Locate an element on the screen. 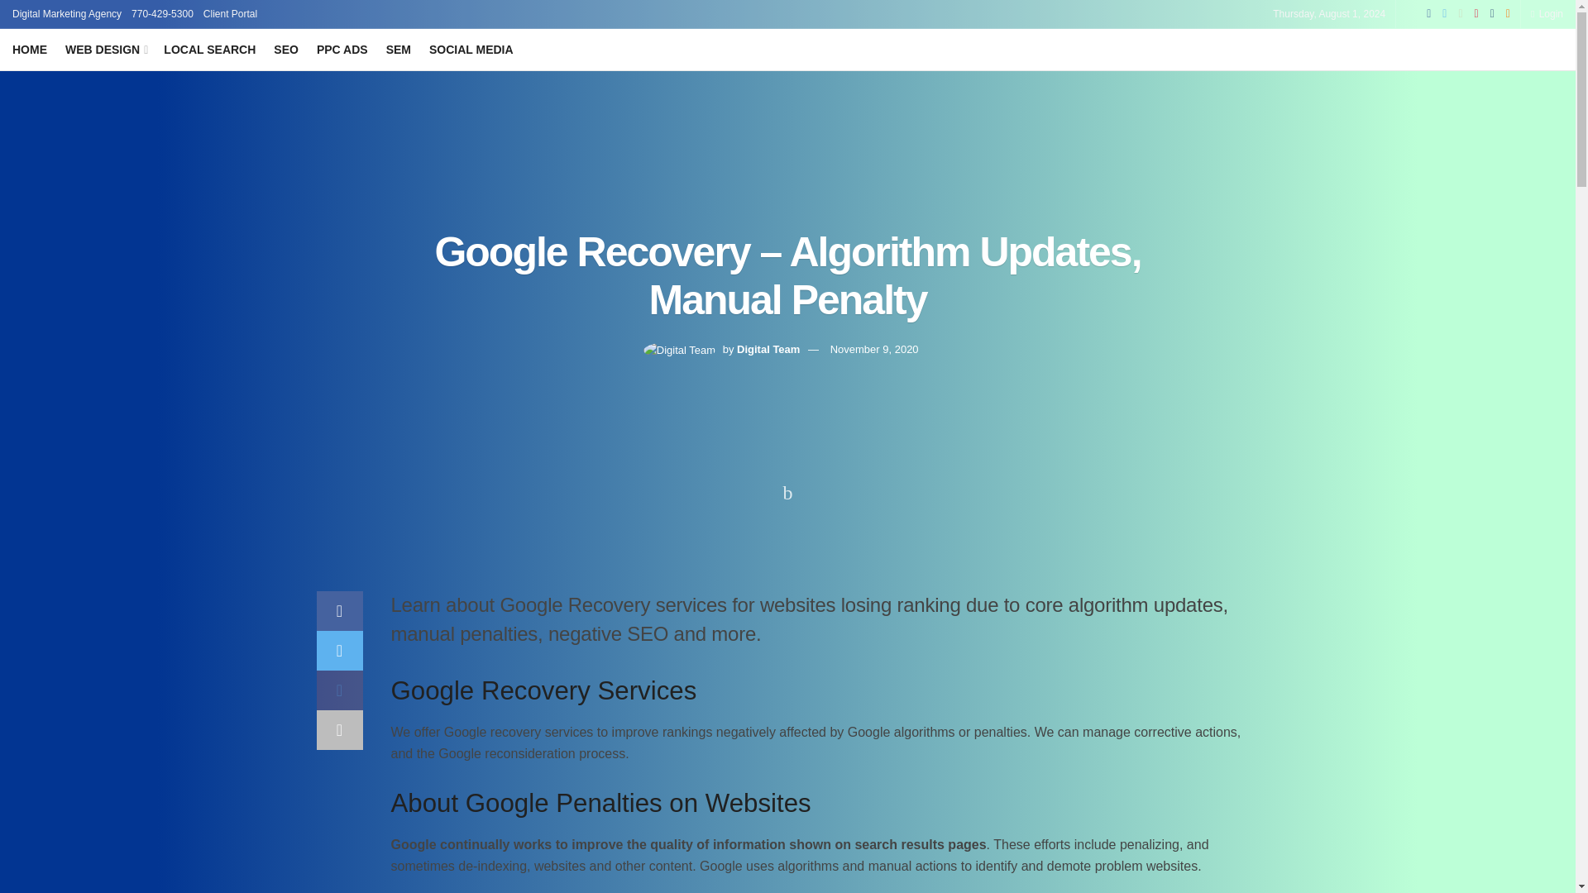  Blog Home is located at coordinates (30, 50).